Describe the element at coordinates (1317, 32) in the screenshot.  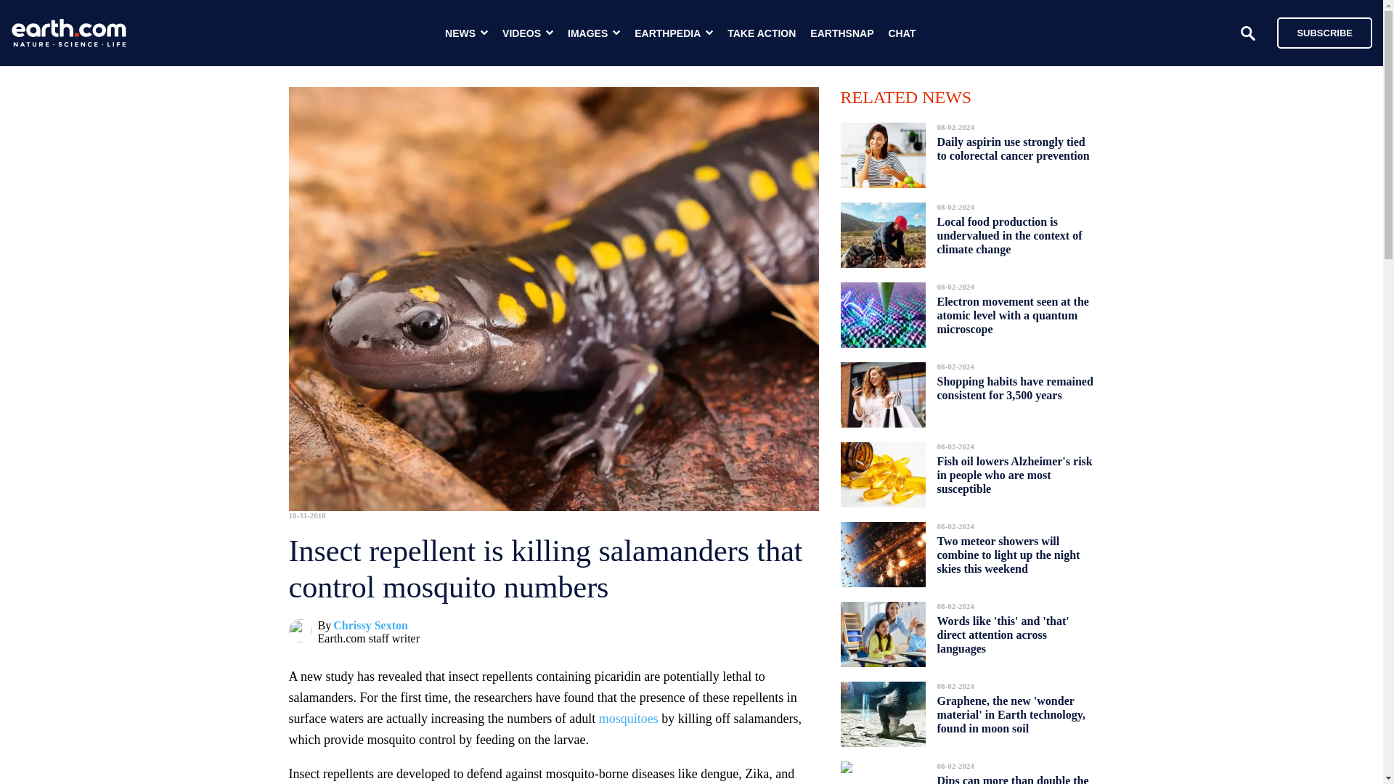
I see `SUBSCRIBE` at that location.